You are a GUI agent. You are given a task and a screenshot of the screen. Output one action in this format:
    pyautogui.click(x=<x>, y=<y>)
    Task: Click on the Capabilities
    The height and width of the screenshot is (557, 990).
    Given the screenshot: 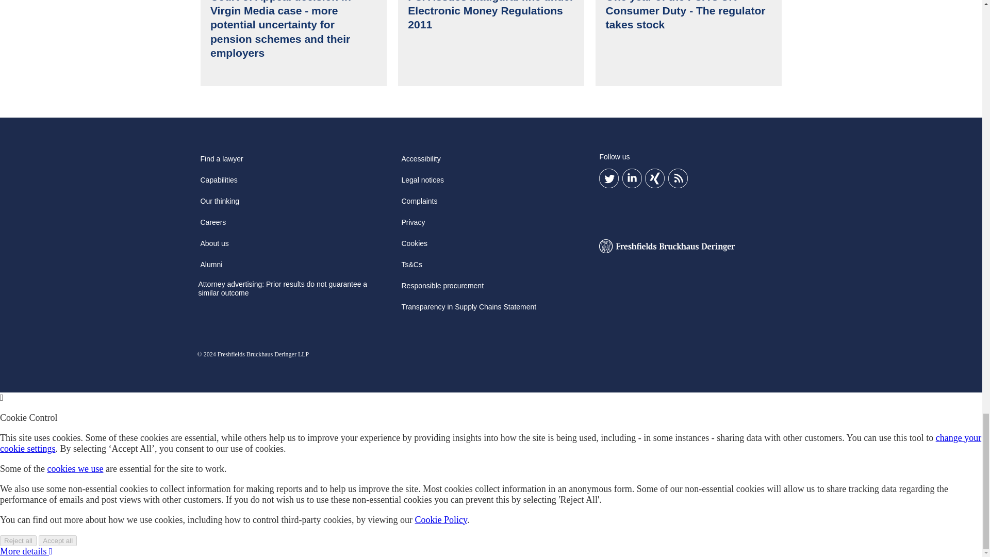 What is the action you would take?
    pyautogui.click(x=219, y=183)
    